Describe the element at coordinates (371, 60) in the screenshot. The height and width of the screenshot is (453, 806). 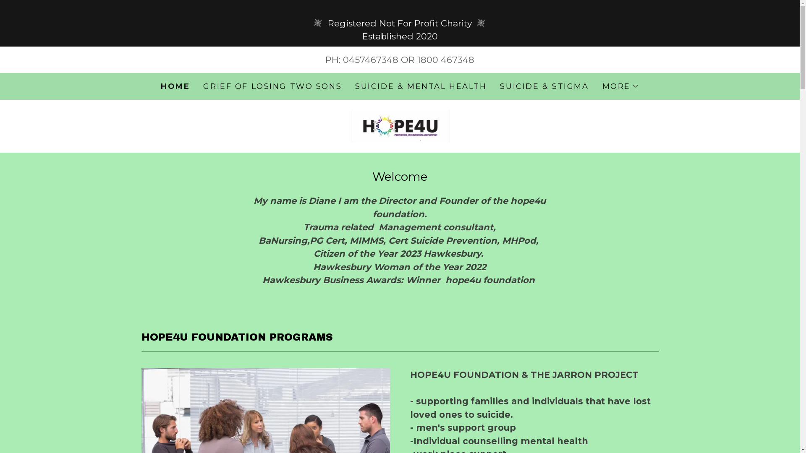
I see `0457467348` at that location.